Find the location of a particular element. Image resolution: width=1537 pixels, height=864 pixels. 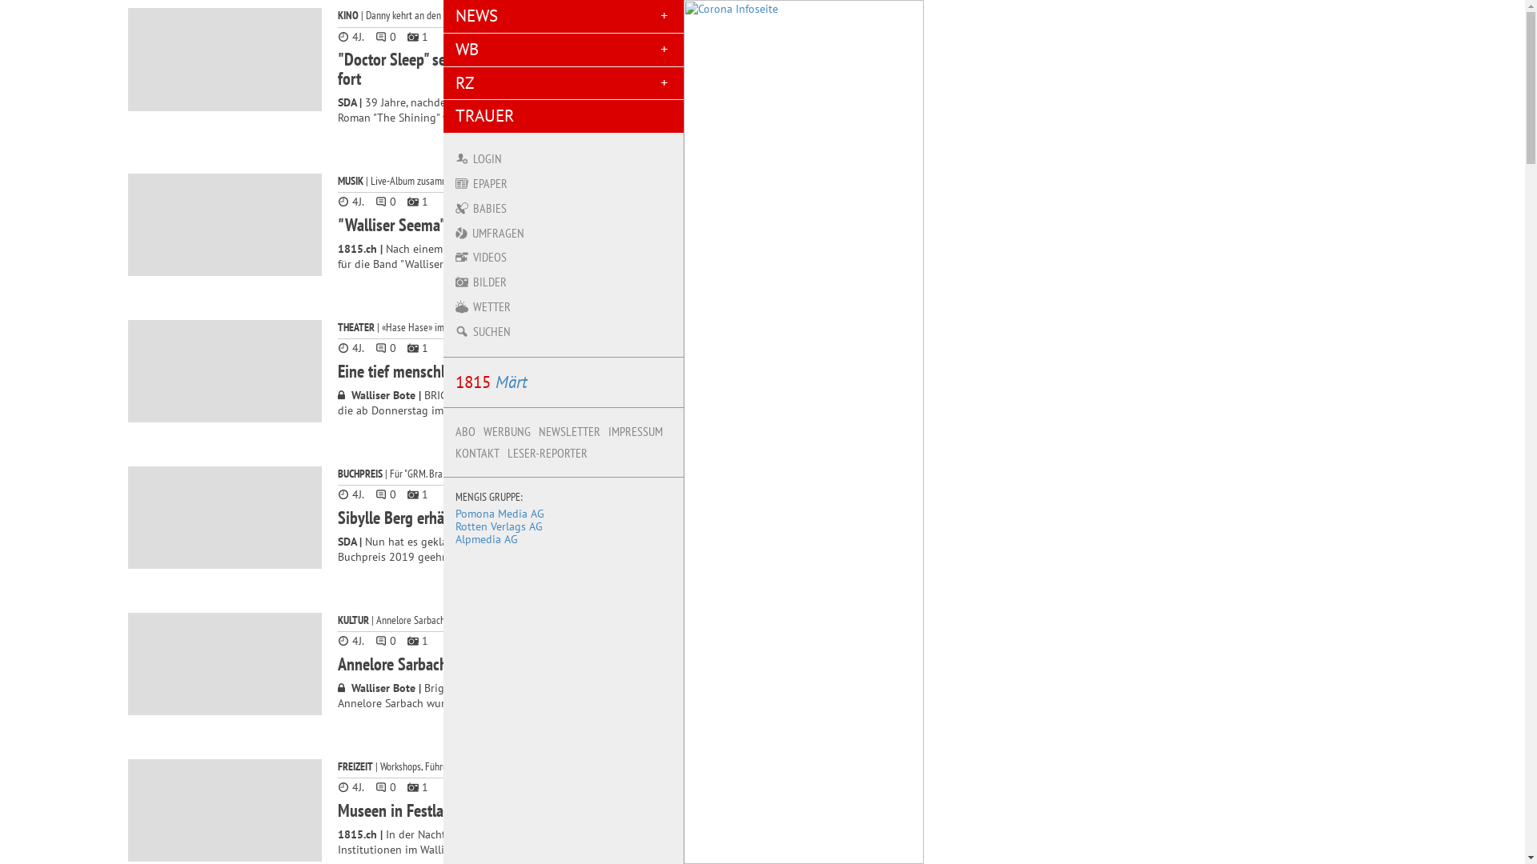

NEWSLETTER is located at coordinates (570, 432).